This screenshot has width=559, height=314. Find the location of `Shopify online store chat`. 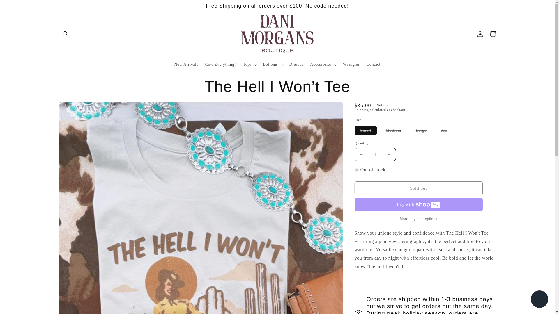

Shopify online store chat is located at coordinates (539, 300).